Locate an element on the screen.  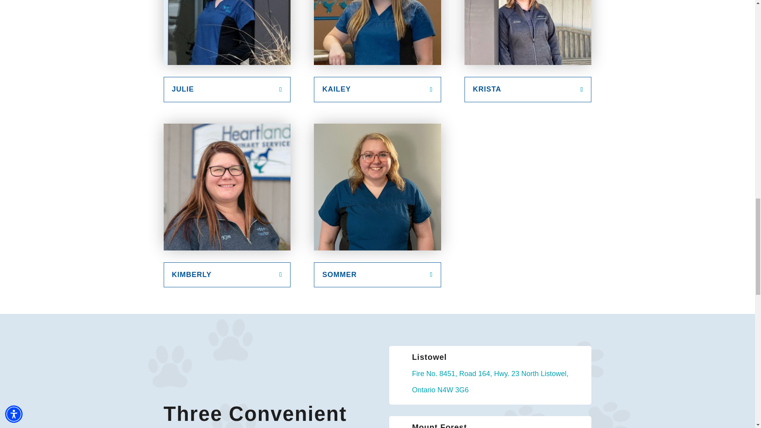
Kimberly is located at coordinates (227, 187).